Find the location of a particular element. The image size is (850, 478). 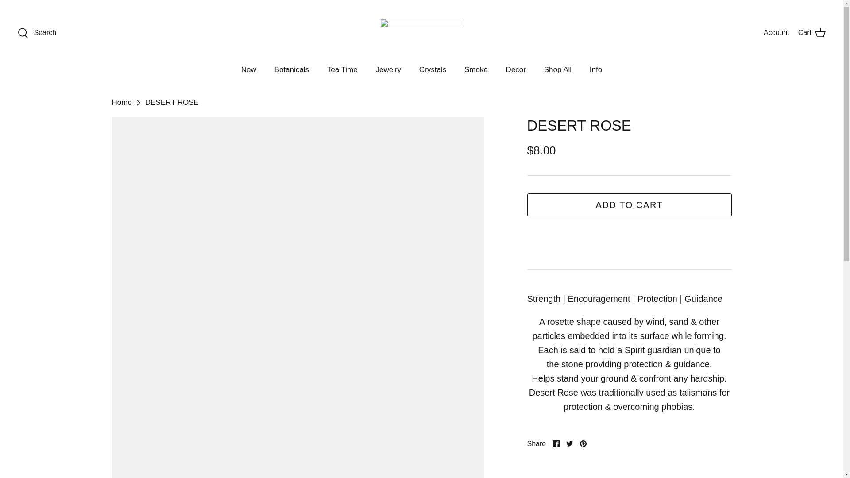

Jewelry is located at coordinates (569, 443).